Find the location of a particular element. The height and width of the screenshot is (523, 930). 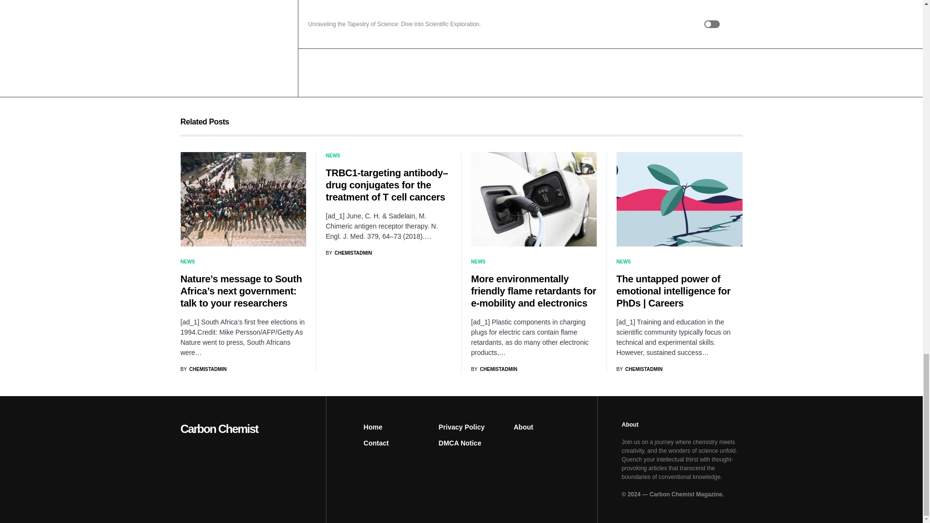

View all posts by chemistadmin is located at coordinates (348, 253).